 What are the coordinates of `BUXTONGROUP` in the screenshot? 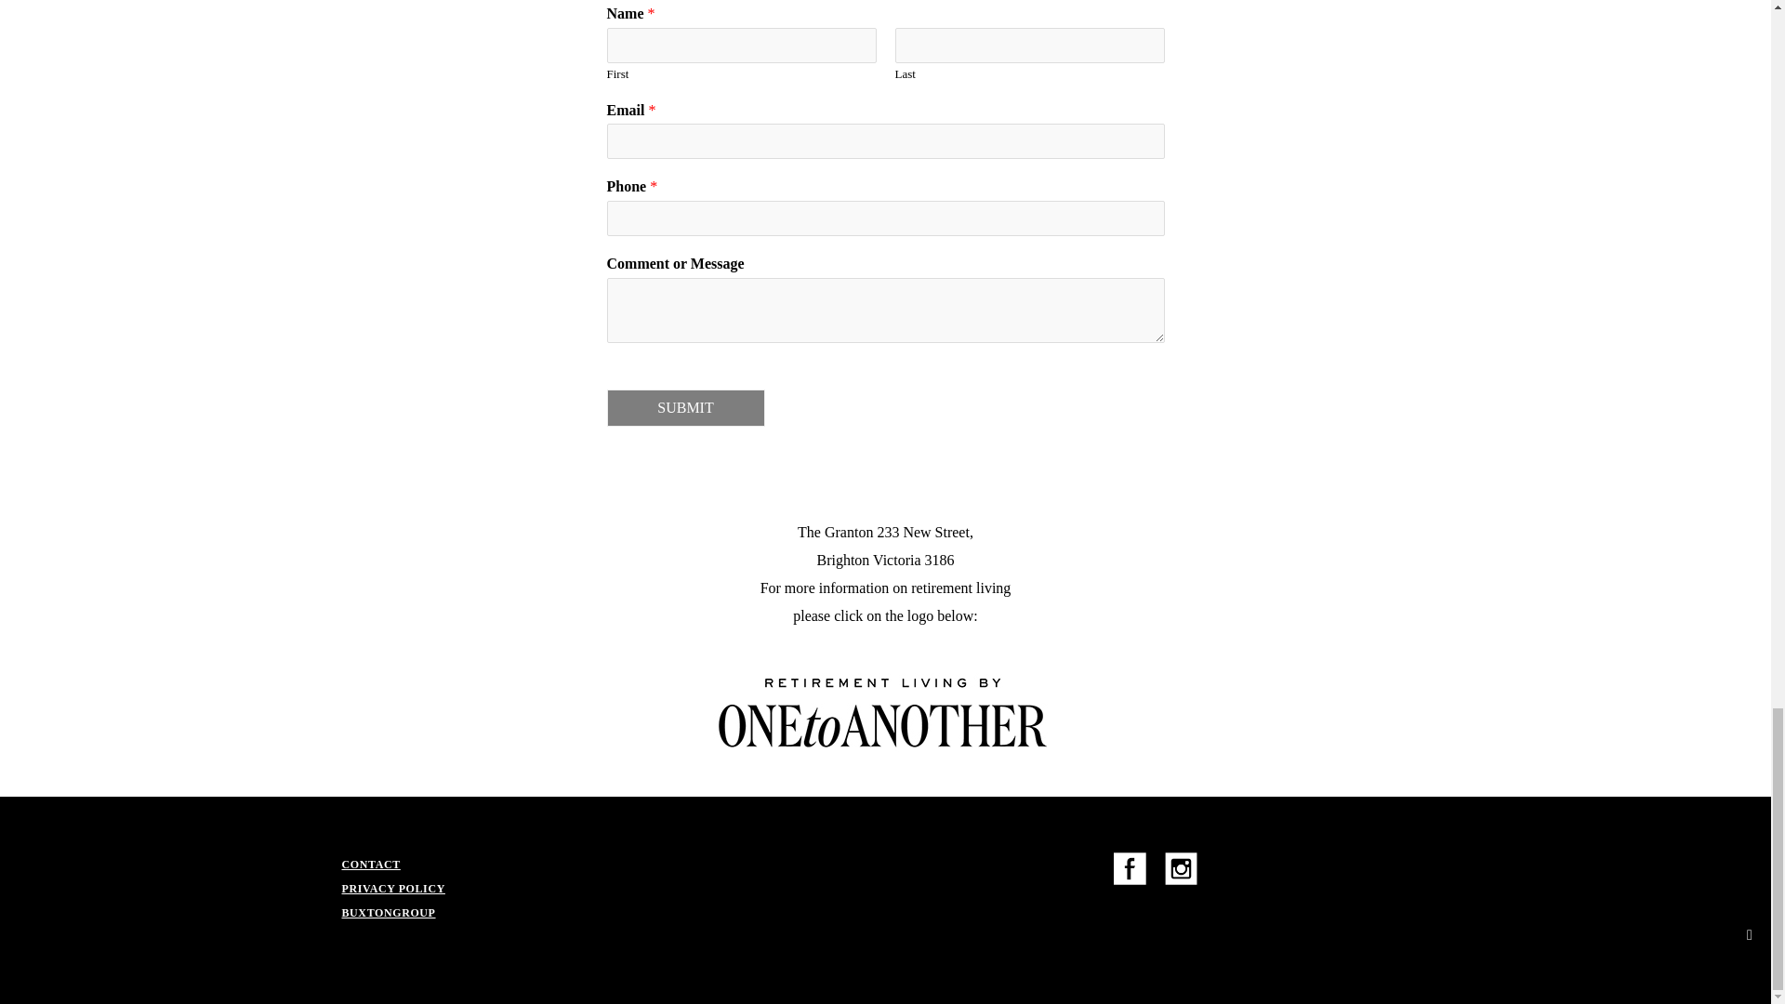 It's located at (389, 913).